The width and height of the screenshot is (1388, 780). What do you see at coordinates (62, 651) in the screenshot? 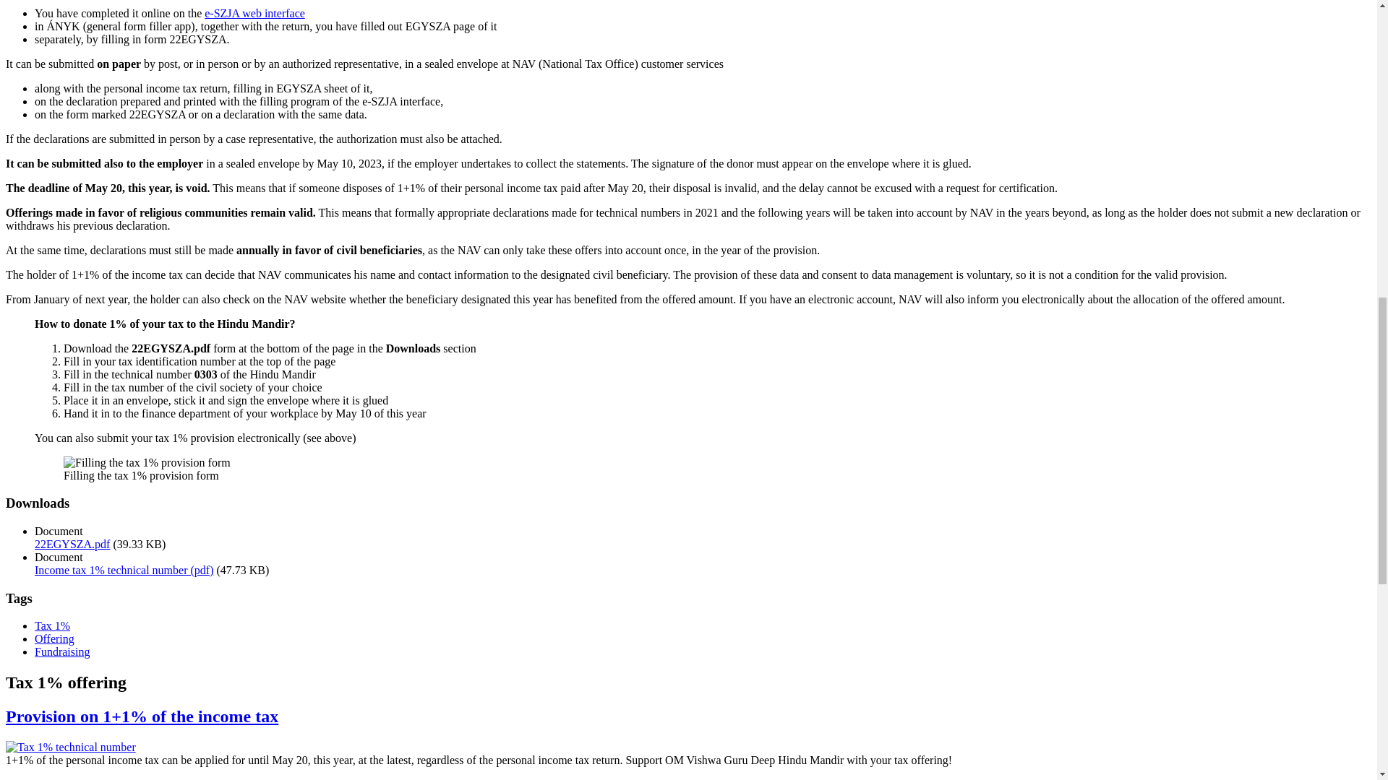
I see `Fundraising` at bounding box center [62, 651].